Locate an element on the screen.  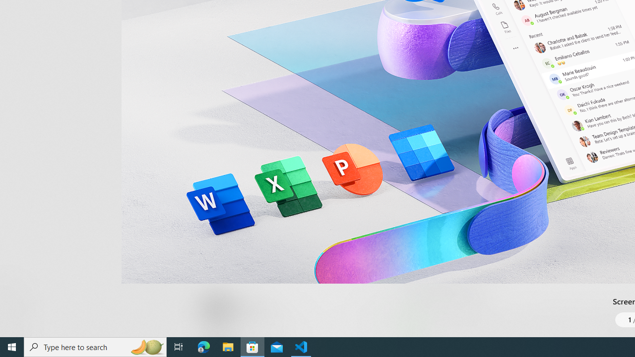
Show more is located at coordinates (424, 334).